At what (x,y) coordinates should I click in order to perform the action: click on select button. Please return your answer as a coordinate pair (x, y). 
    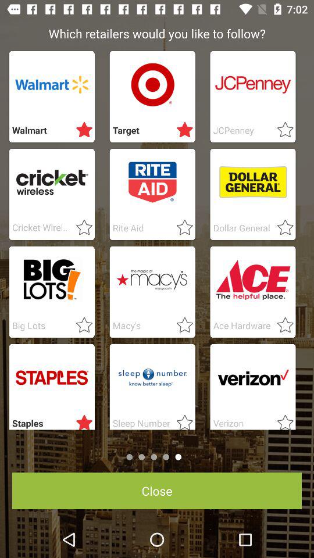
    Looking at the image, I should click on (81, 420).